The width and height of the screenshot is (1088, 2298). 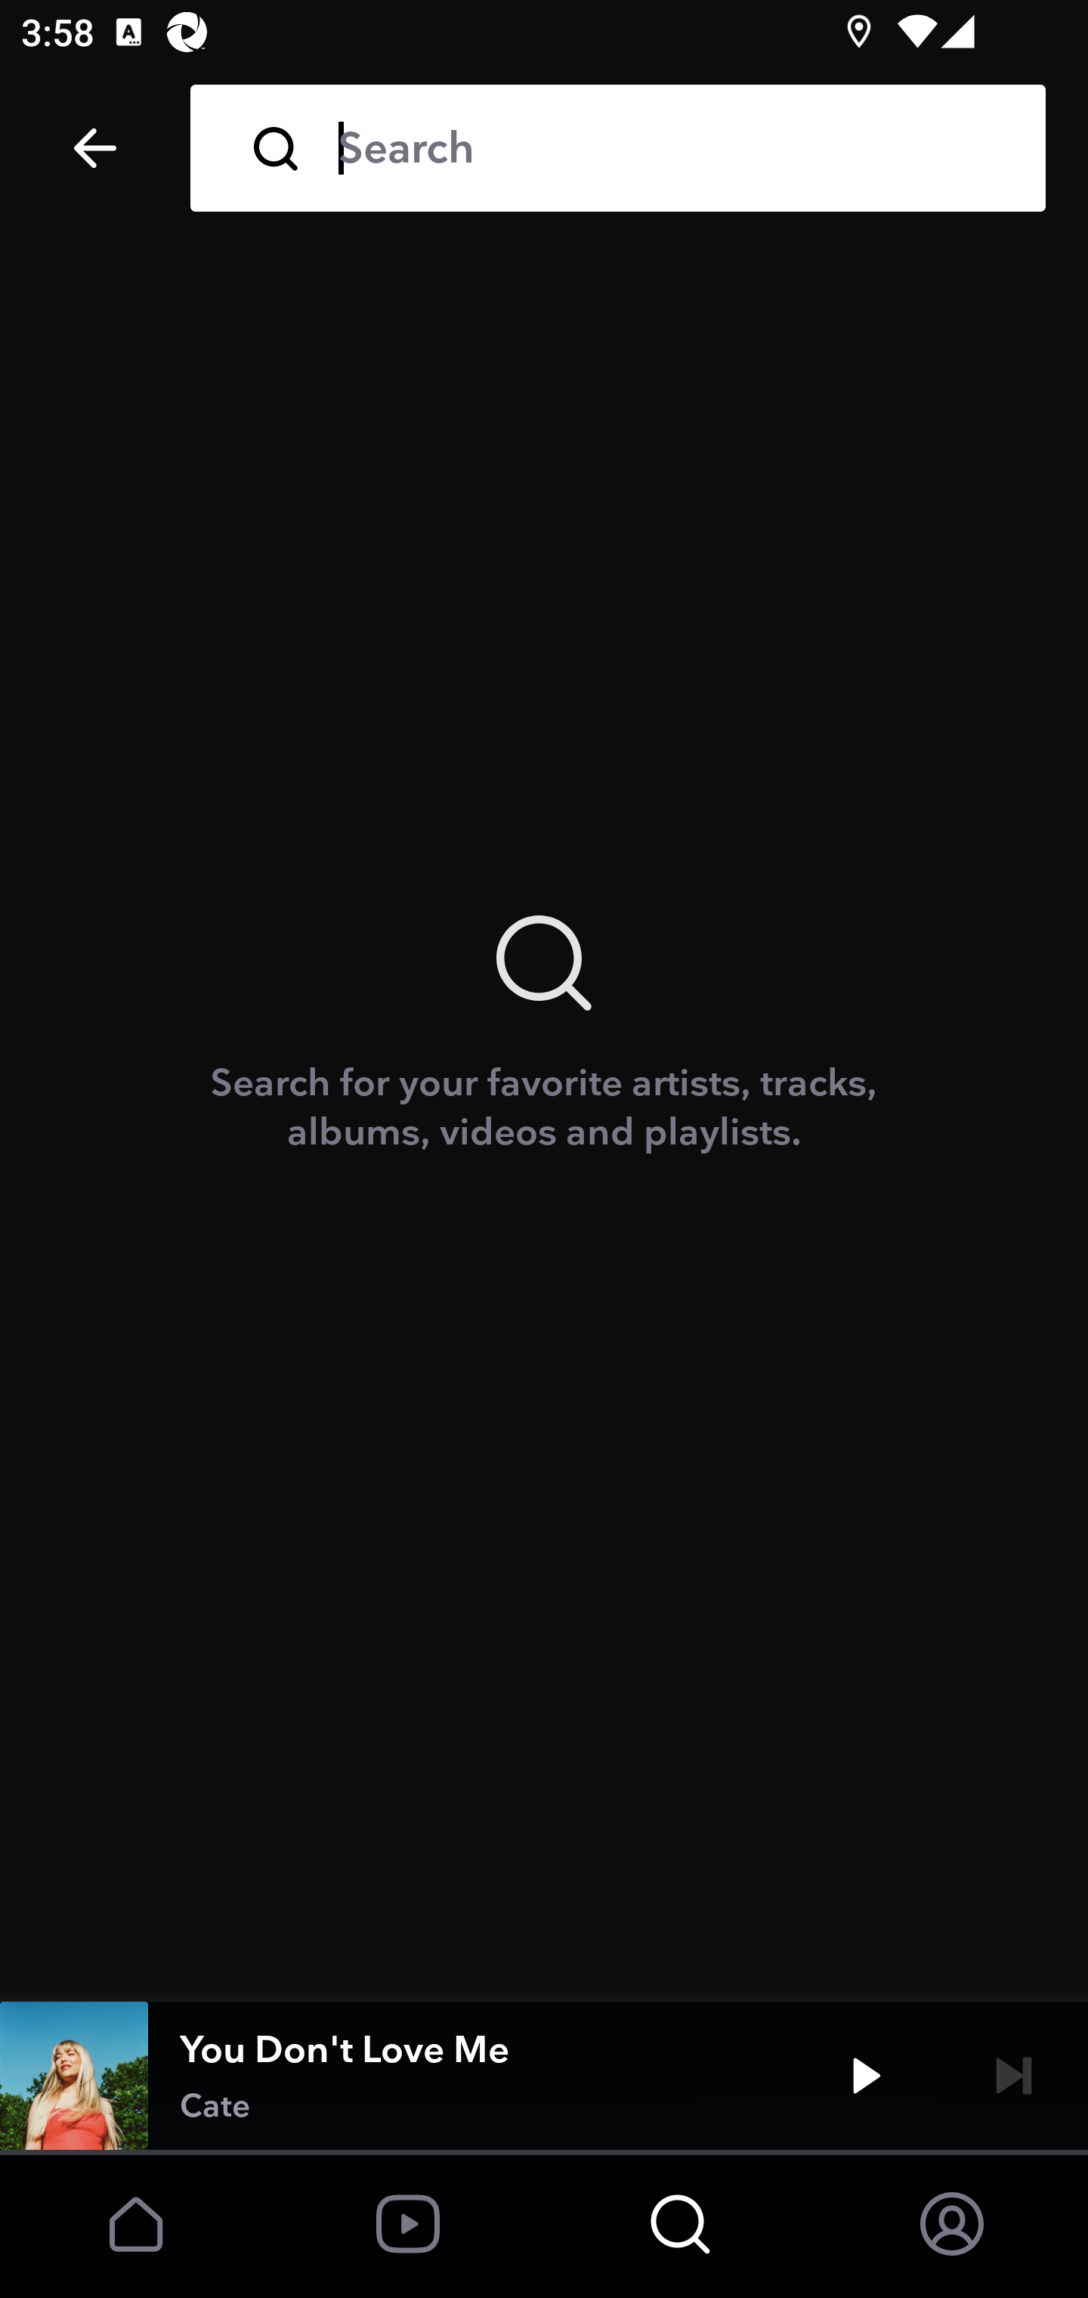 I want to click on Play, so click(x=866, y=2076).